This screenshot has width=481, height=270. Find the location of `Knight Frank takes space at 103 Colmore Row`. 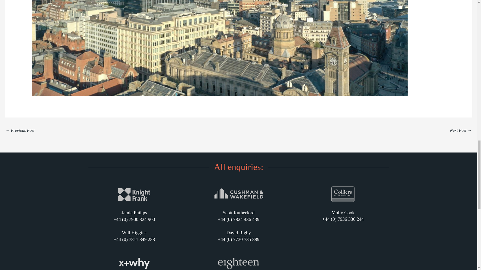

Knight Frank takes space at 103 Colmore Row is located at coordinates (461, 131).